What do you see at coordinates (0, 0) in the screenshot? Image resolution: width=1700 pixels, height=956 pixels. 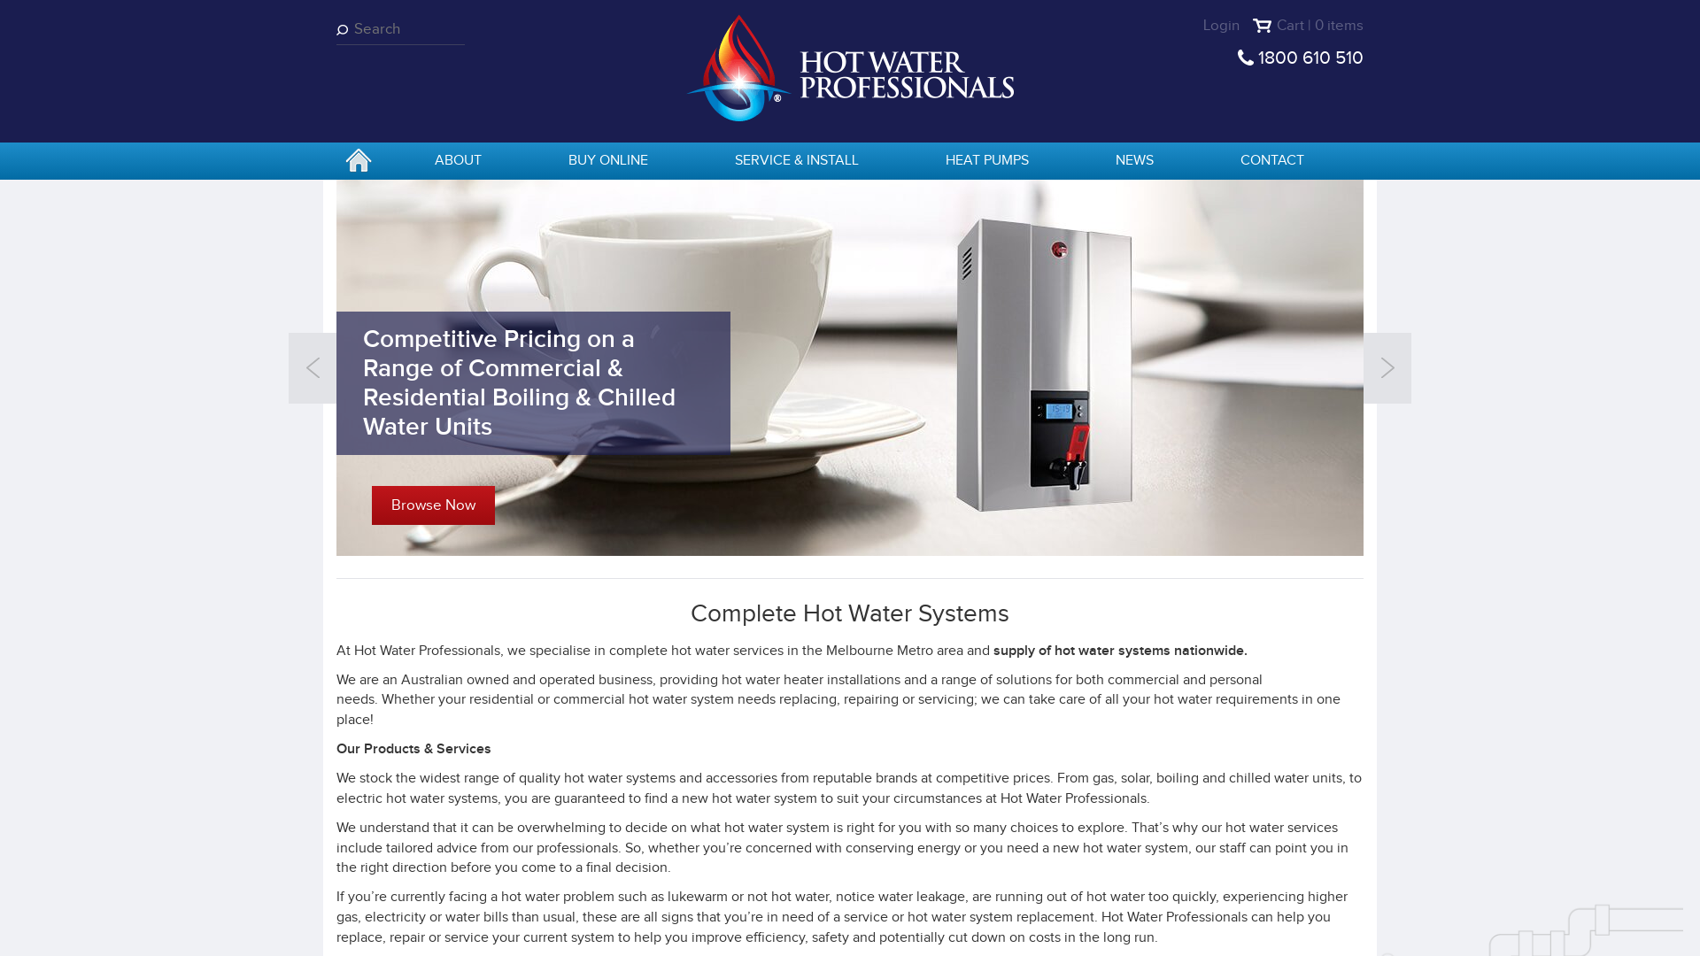 I see `Skip to main content` at bounding box center [0, 0].